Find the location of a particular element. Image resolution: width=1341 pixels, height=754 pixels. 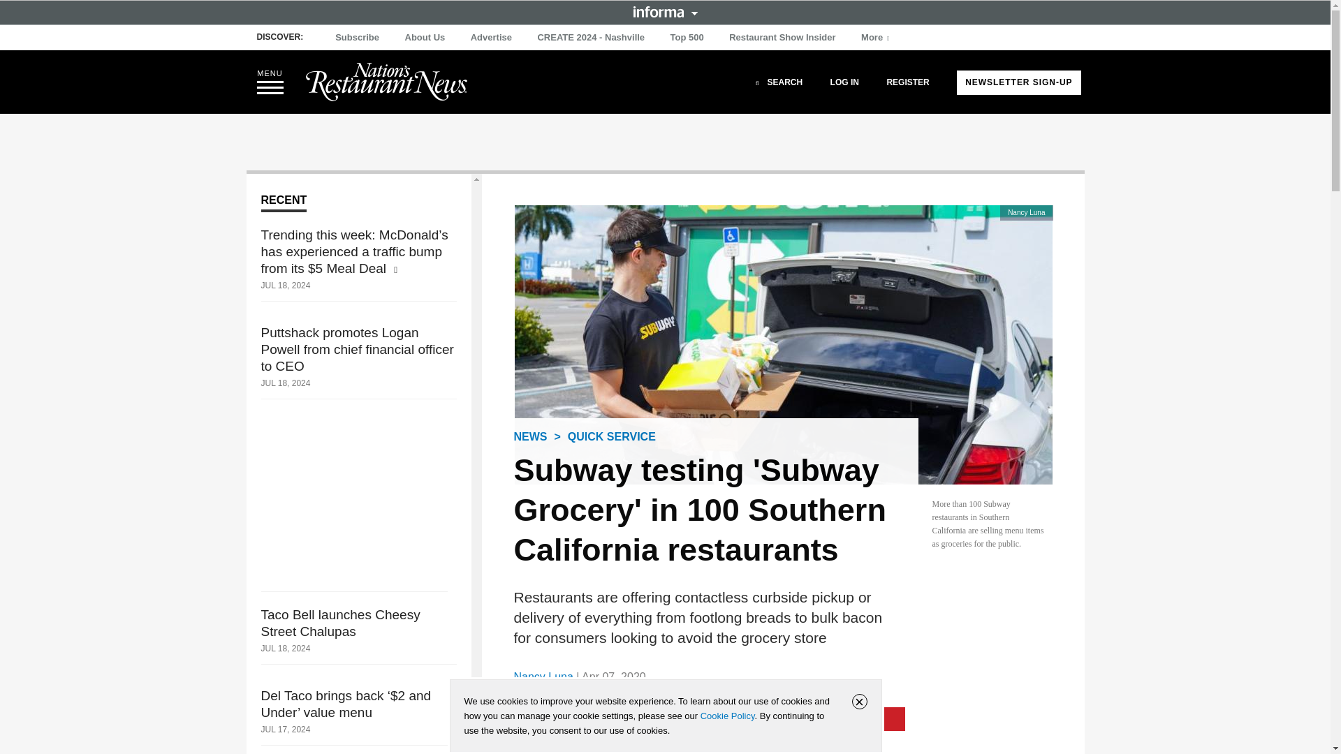

Restaurant Show Insider is located at coordinates (782, 38).